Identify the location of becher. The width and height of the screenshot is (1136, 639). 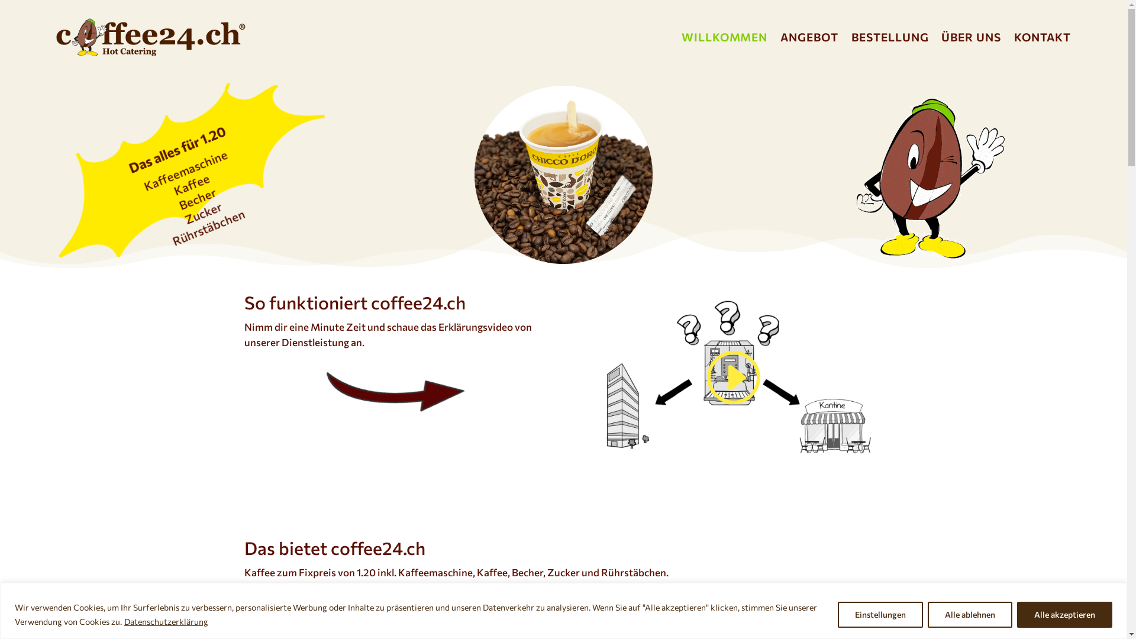
(563, 175).